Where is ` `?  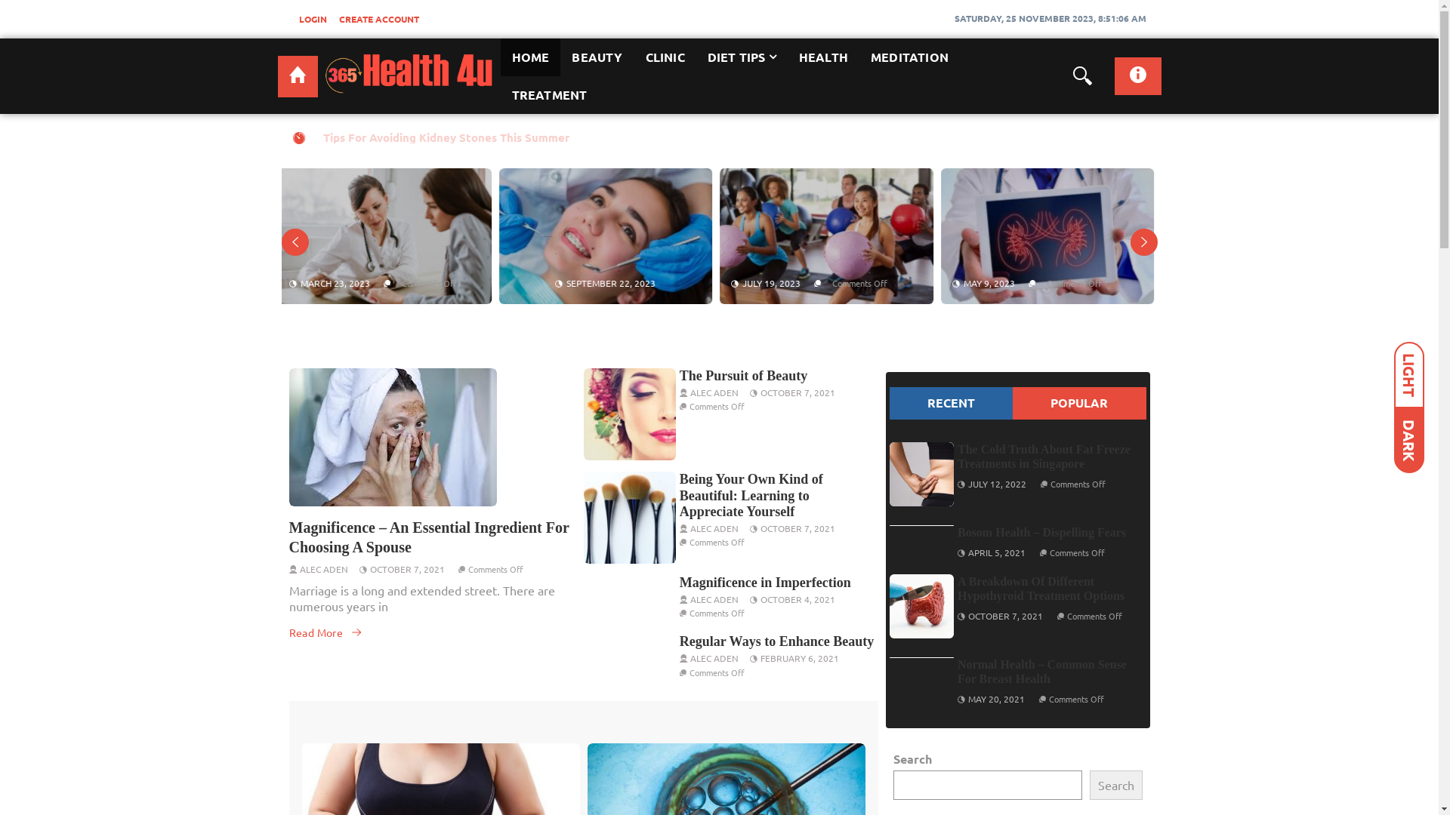
  is located at coordinates (298, 77).